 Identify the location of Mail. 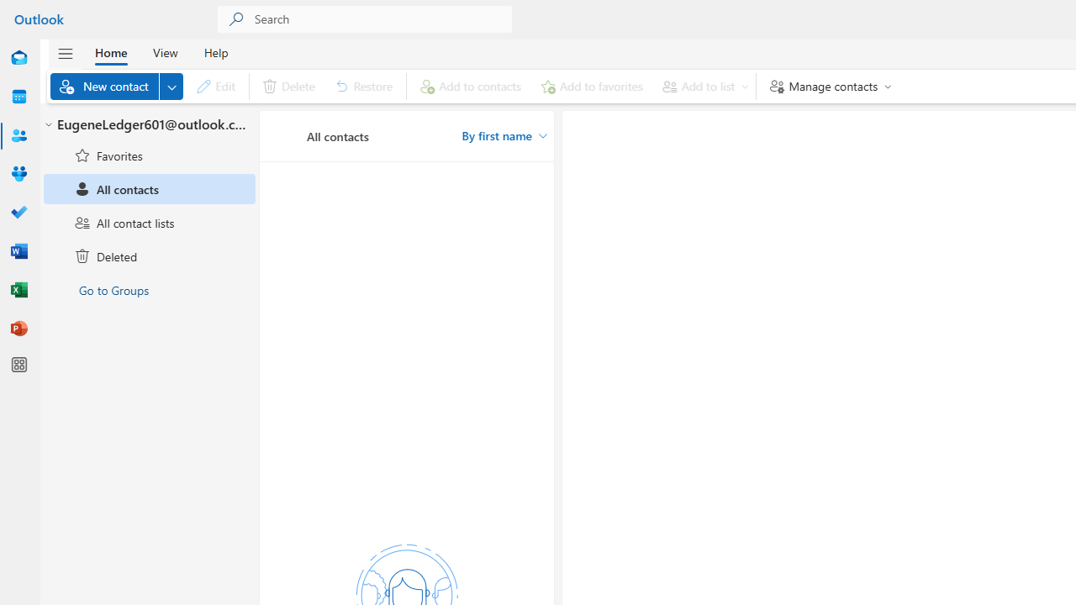
(18, 59).